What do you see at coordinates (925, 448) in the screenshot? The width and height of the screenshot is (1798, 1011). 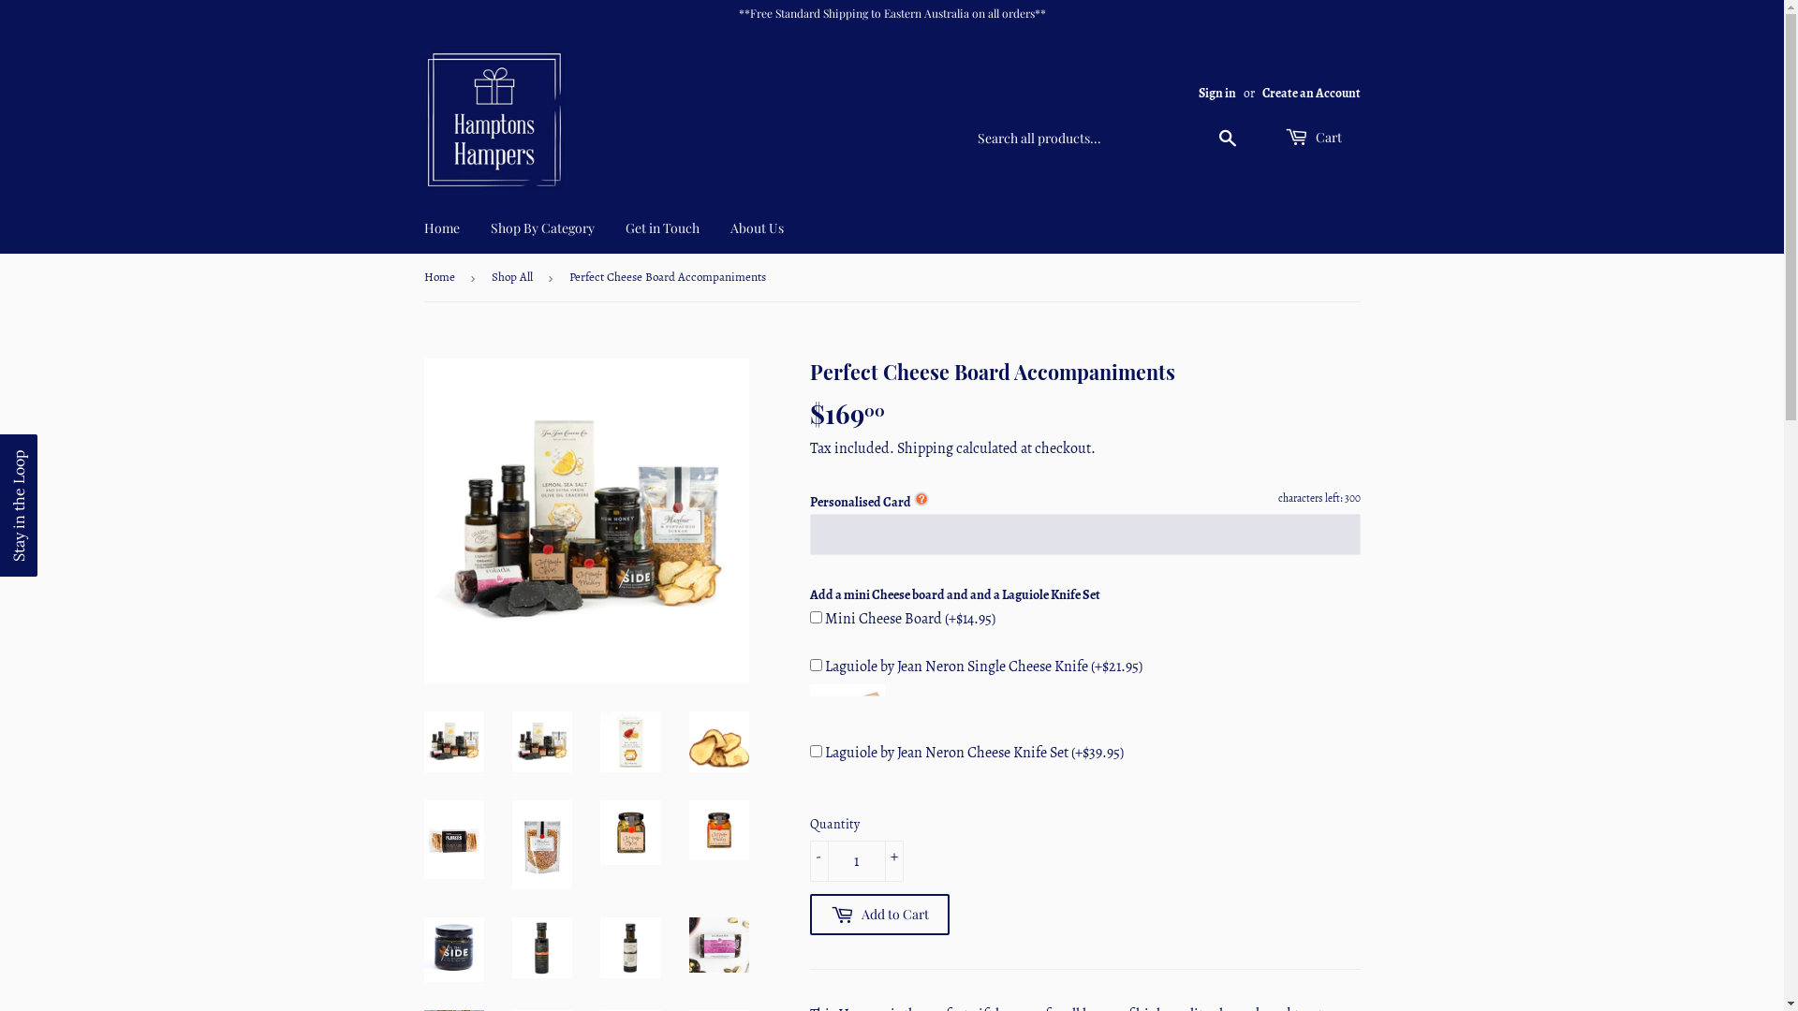 I see `Shipping` at bounding box center [925, 448].